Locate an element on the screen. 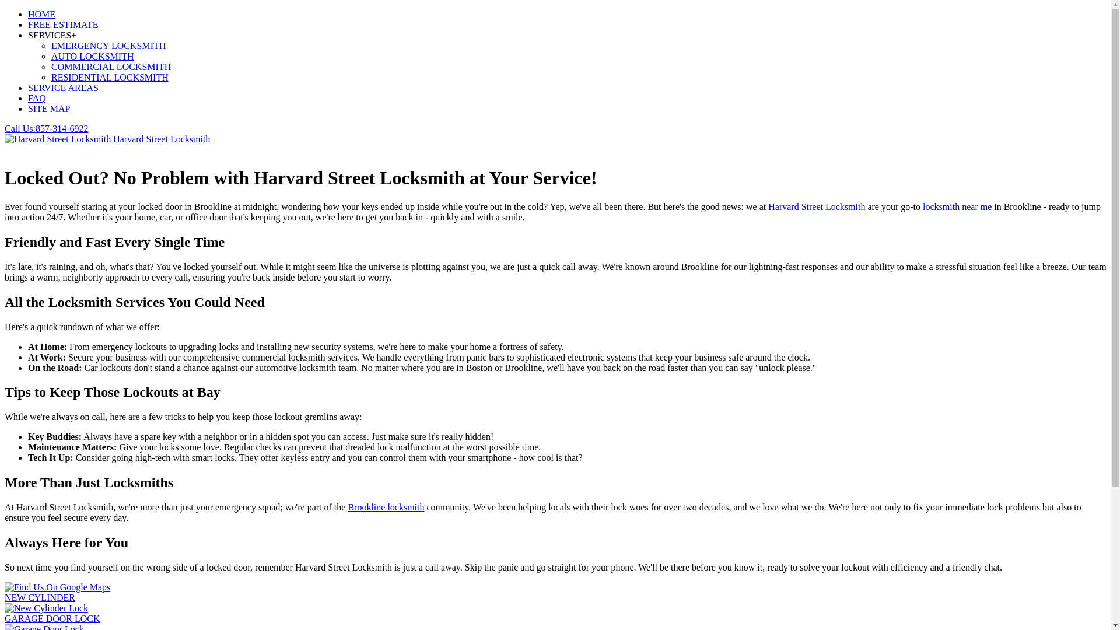  FAQ is located at coordinates (37, 98).